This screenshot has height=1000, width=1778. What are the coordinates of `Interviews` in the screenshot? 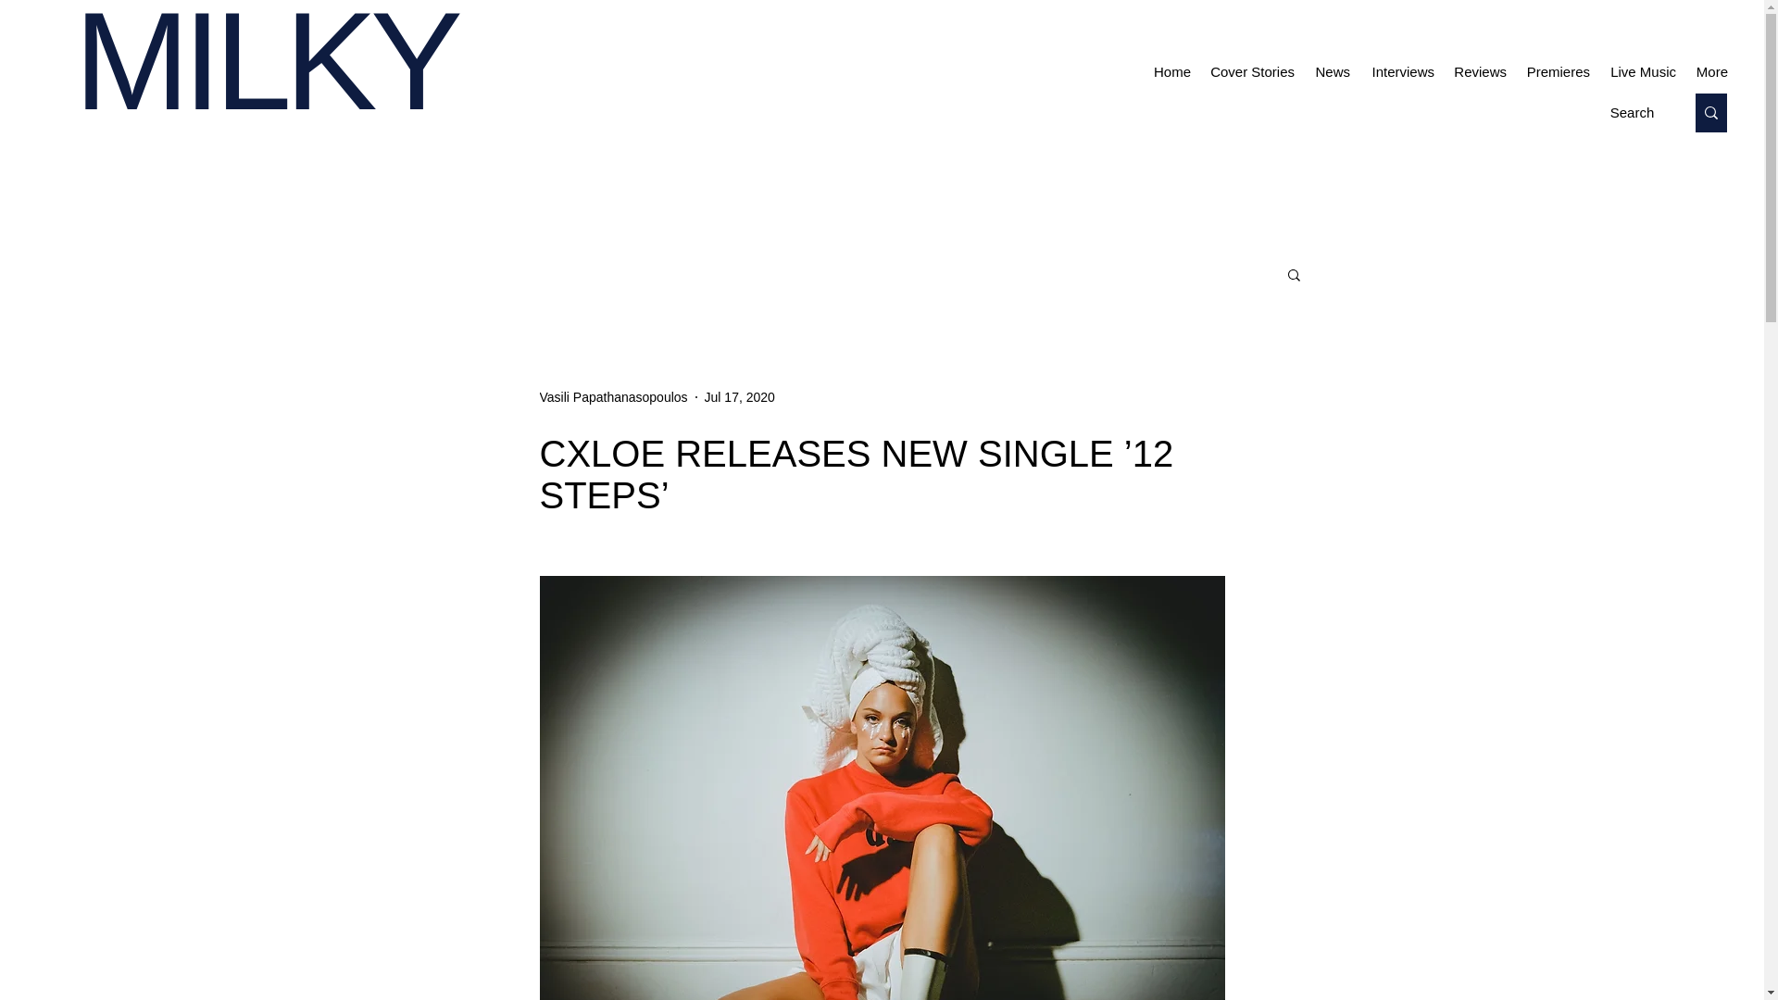 It's located at (1402, 70).